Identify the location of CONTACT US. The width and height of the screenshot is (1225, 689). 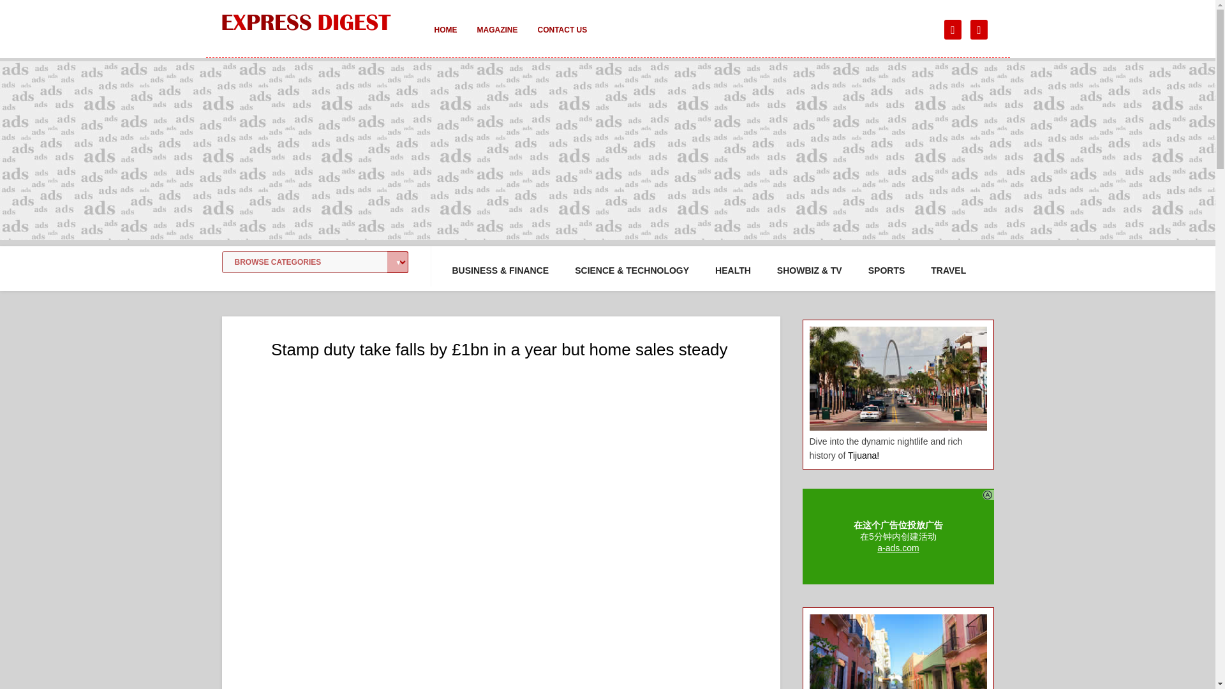
(561, 38).